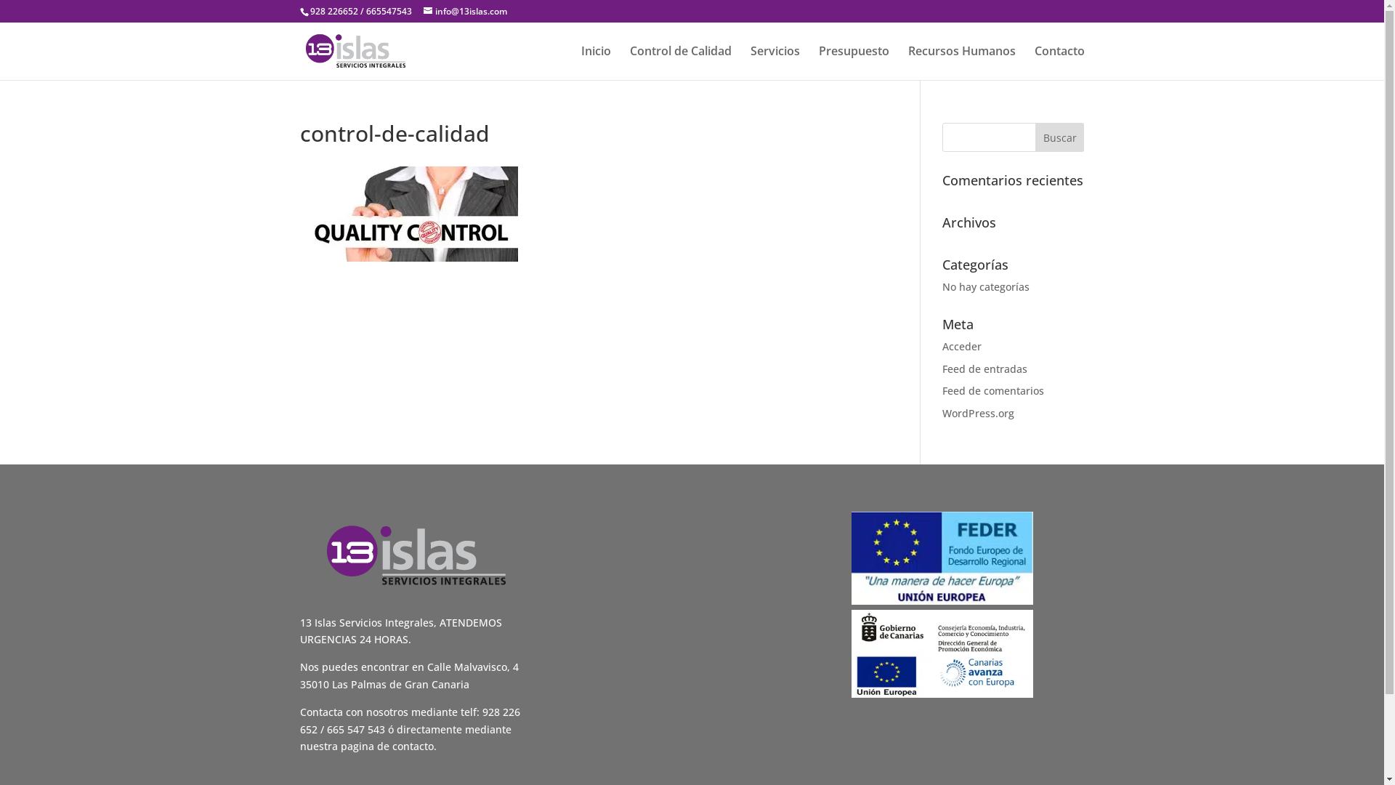  I want to click on Acceder, so click(962, 346).